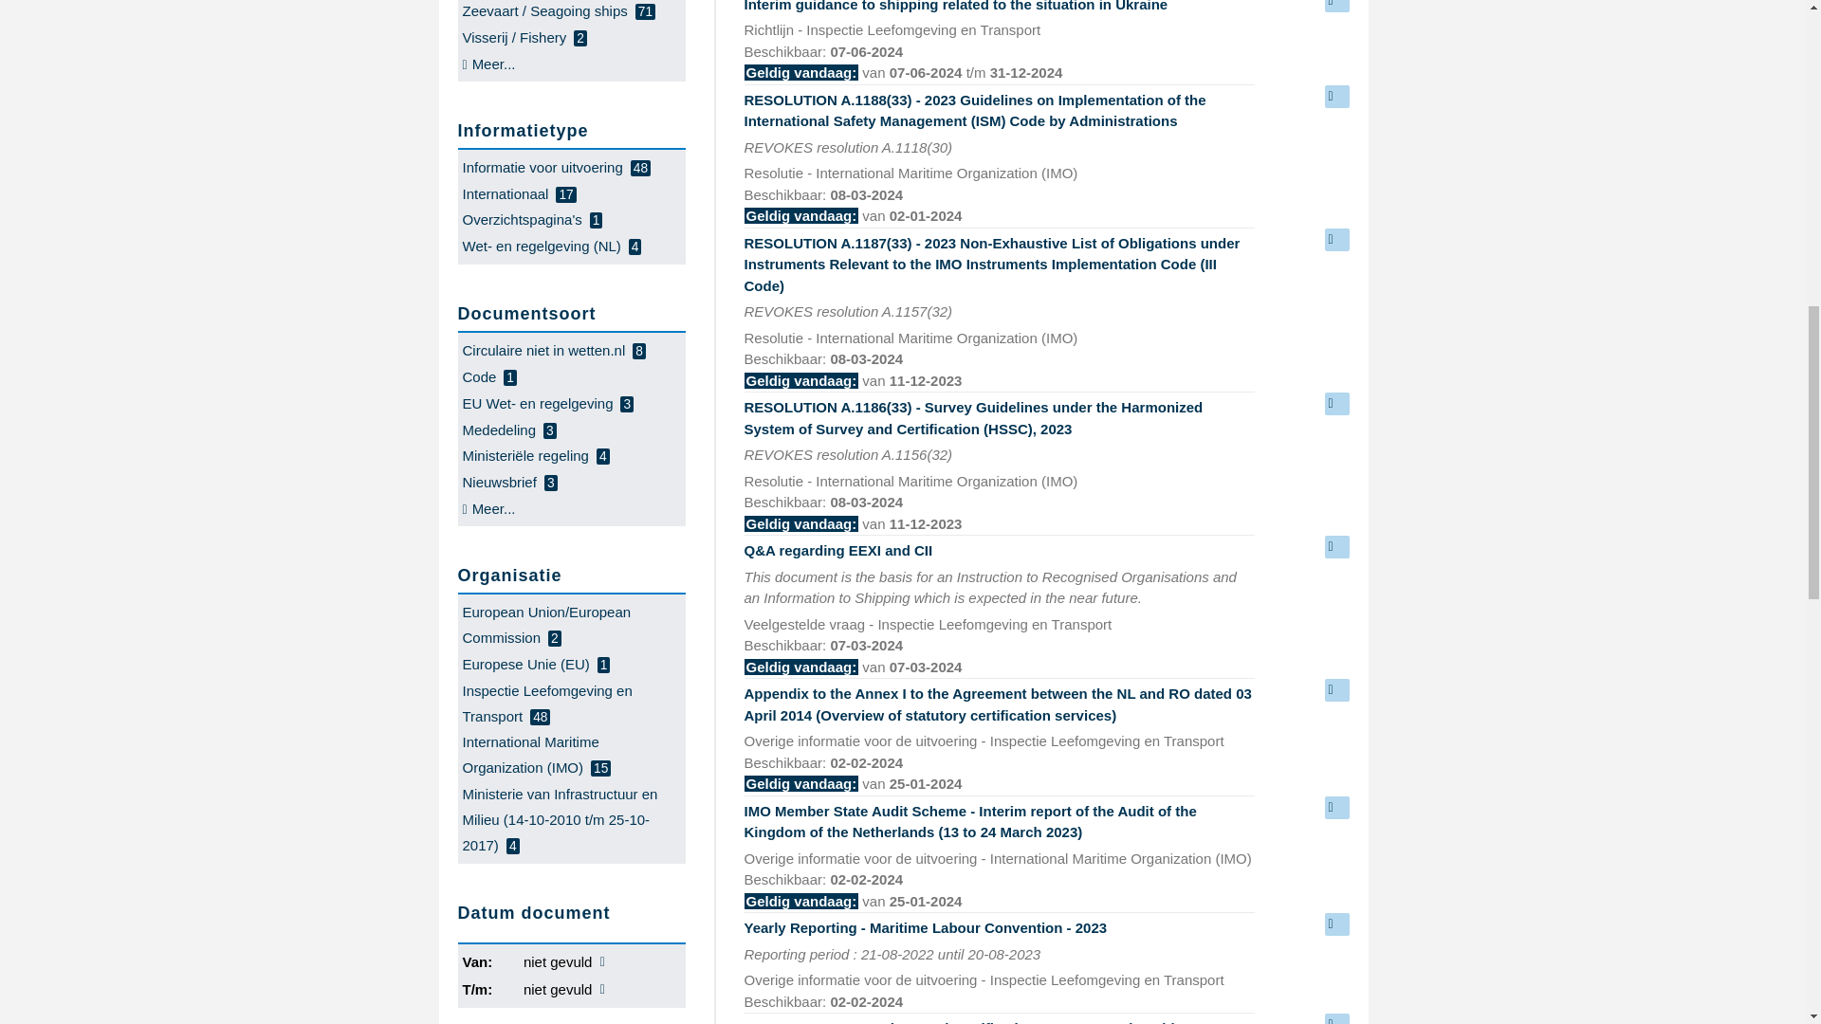 Image resolution: width=1821 pixels, height=1024 pixels. What do you see at coordinates (1335, 924) in the screenshot?
I see `samenvatting` at bounding box center [1335, 924].